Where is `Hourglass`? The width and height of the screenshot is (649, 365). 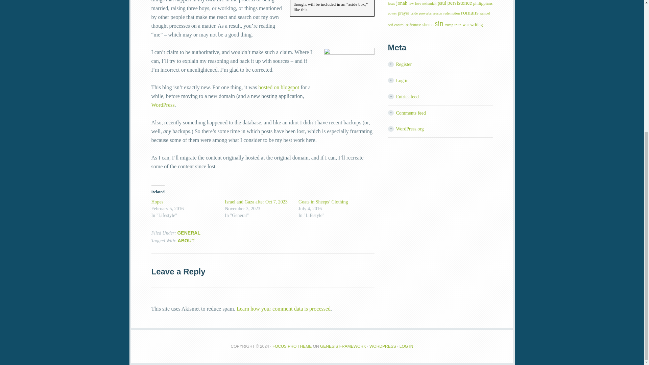 Hourglass is located at coordinates (349, 73).